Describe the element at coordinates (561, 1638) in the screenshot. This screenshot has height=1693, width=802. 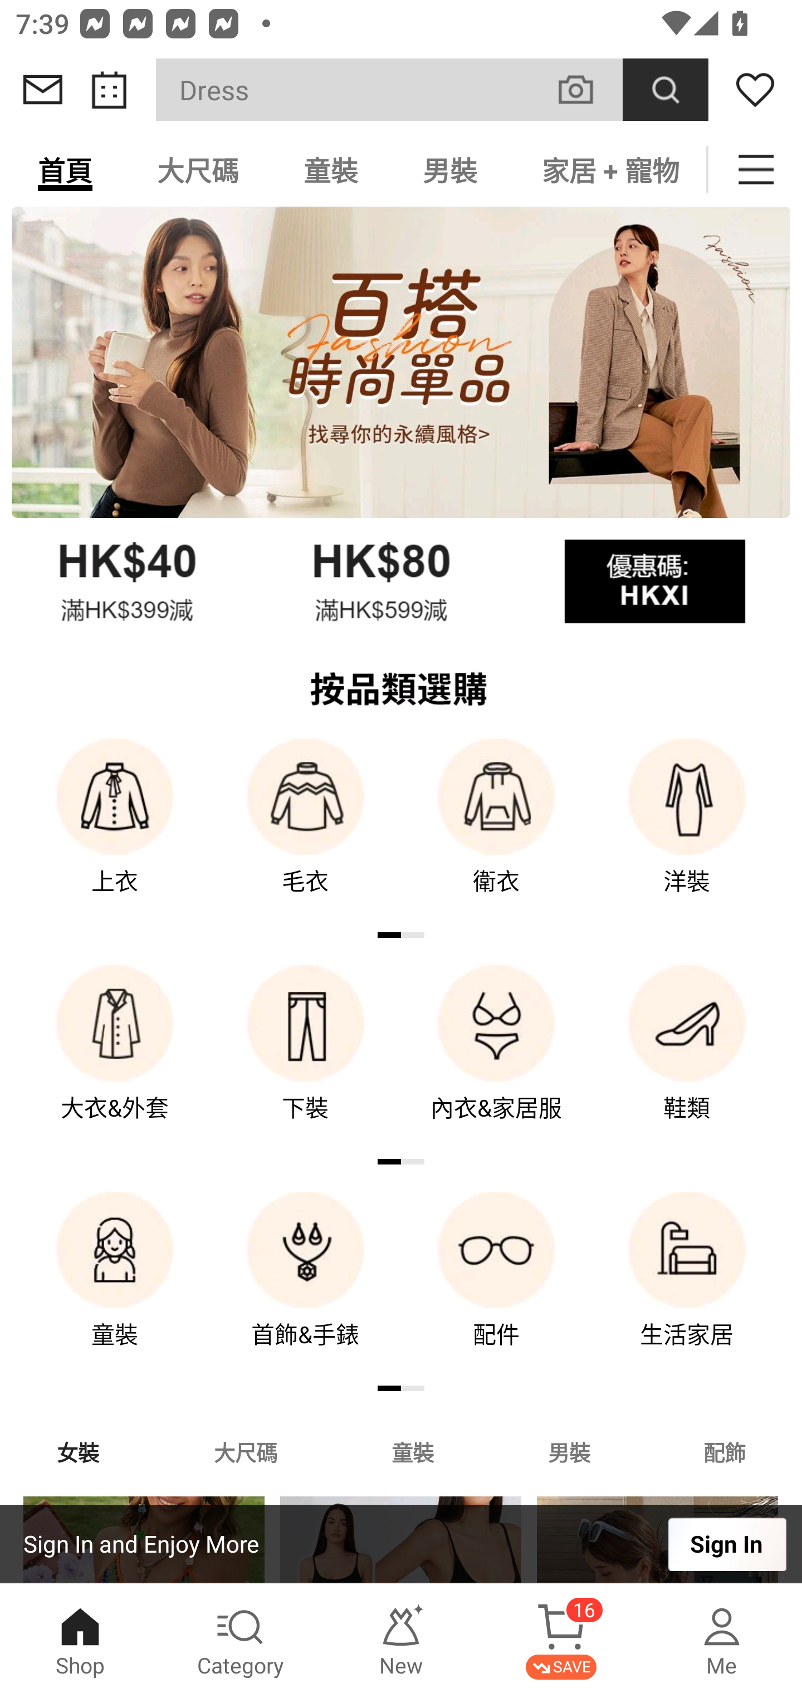
I see `Cart 16 SAVE` at that location.